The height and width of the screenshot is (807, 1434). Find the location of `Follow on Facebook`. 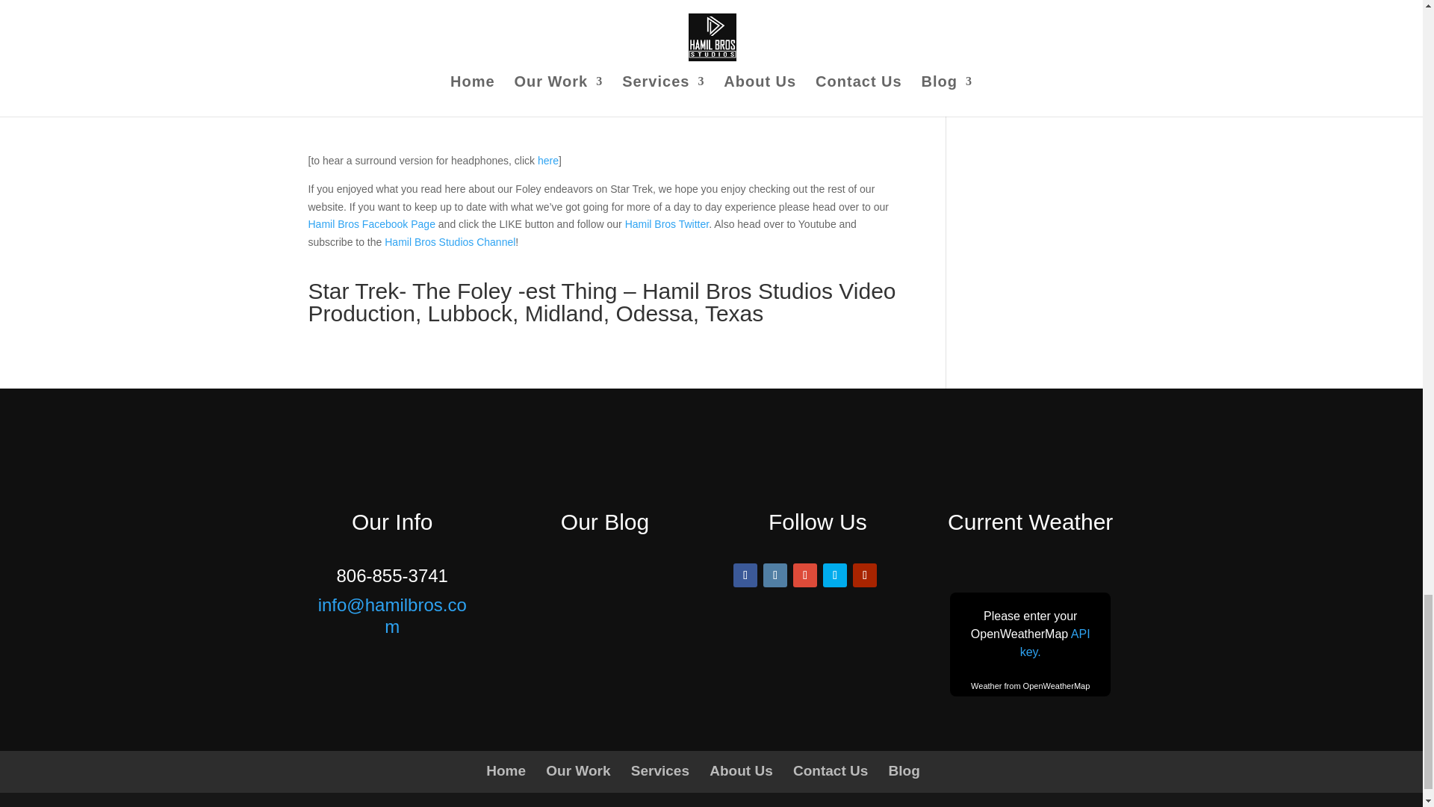

Follow on Facebook is located at coordinates (745, 575).